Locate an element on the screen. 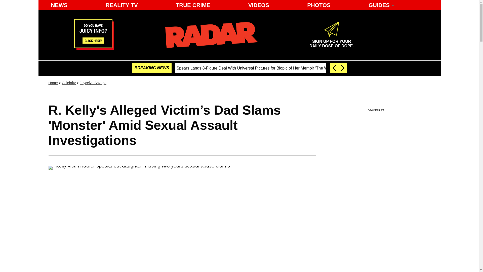 This screenshot has width=483, height=272. VIDEOS is located at coordinates (259, 5).